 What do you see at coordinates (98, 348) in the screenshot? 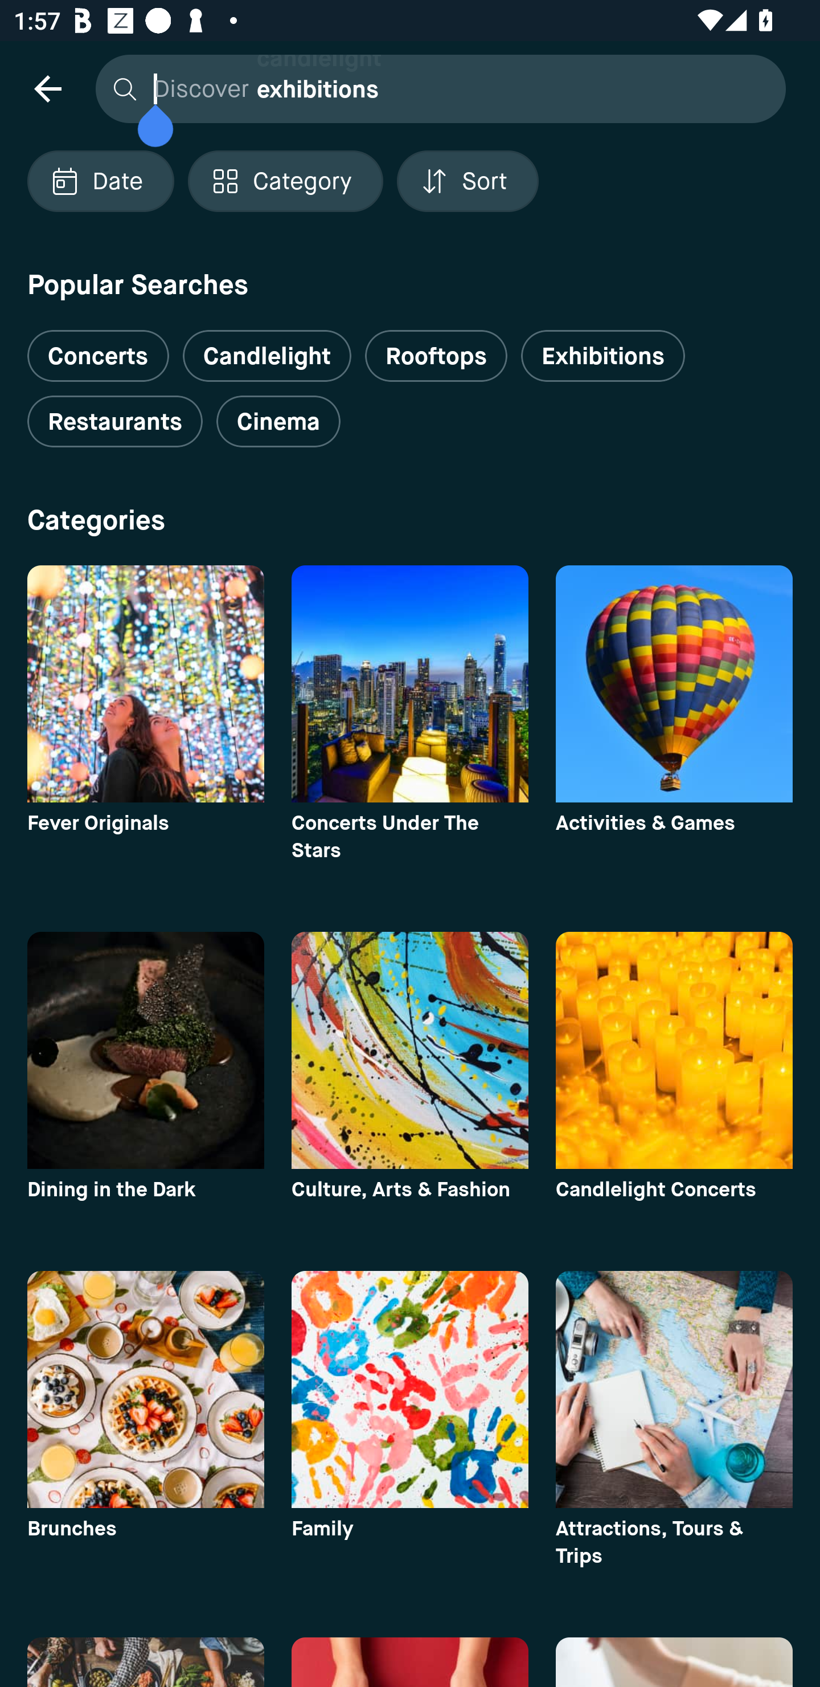
I see `Concerts` at bounding box center [98, 348].